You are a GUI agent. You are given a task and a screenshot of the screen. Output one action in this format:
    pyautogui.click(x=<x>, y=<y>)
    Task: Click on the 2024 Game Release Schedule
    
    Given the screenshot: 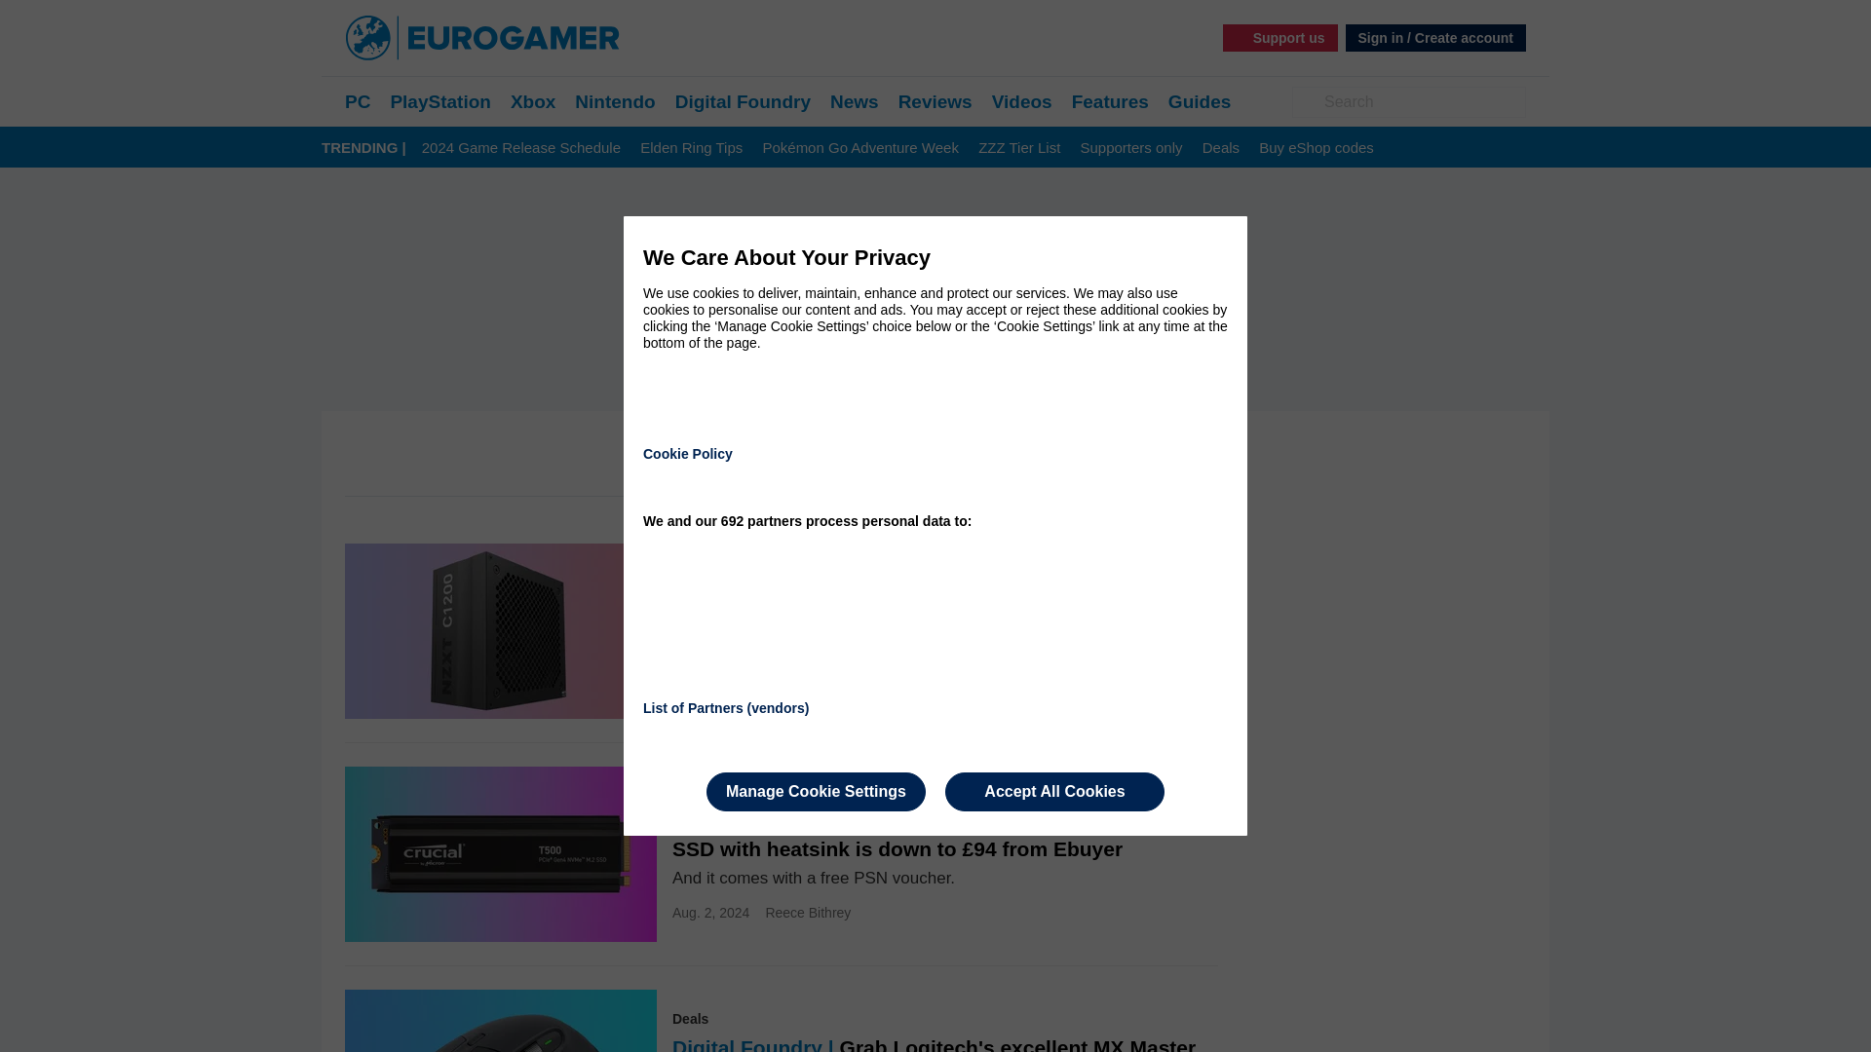 What is the action you would take?
    pyautogui.click(x=521, y=148)
    